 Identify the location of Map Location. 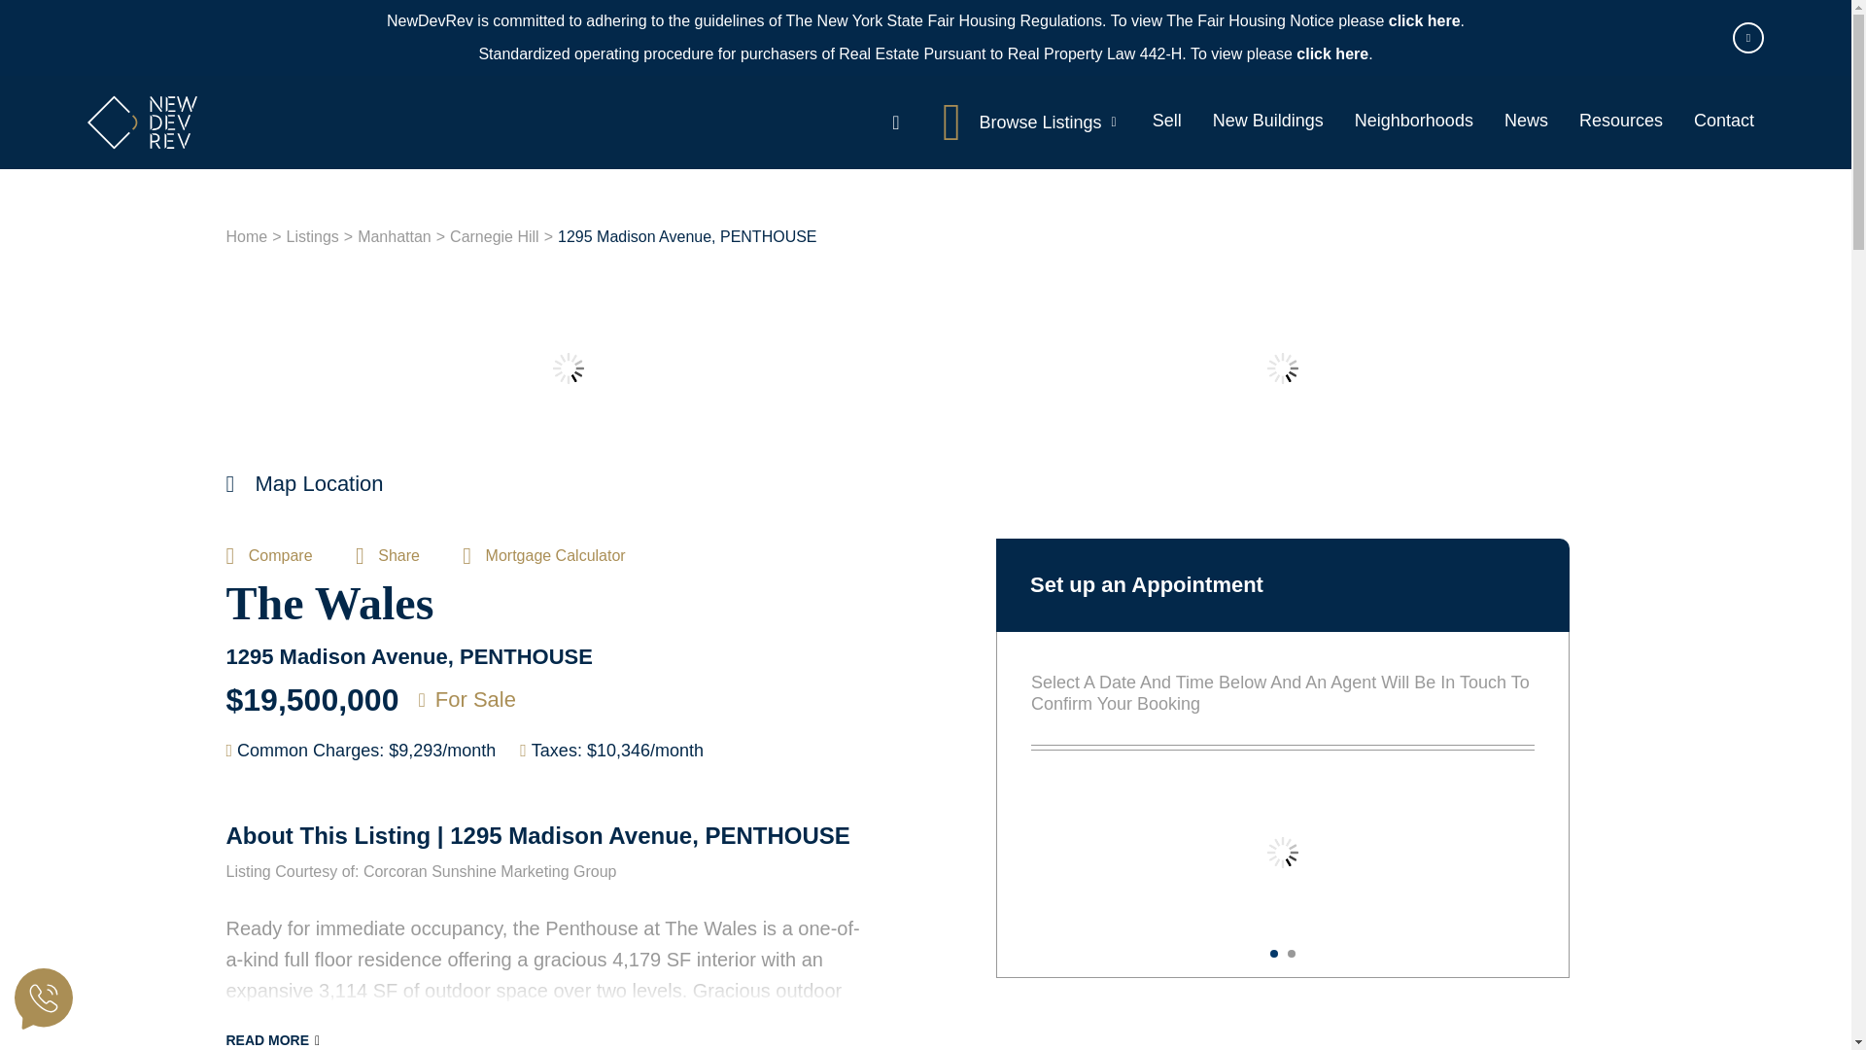
(303, 484).